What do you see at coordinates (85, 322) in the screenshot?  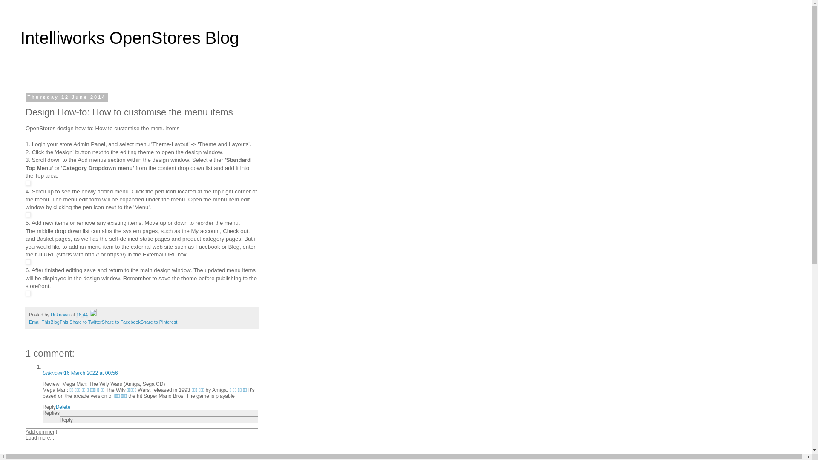 I see `Share to Twitter` at bounding box center [85, 322].